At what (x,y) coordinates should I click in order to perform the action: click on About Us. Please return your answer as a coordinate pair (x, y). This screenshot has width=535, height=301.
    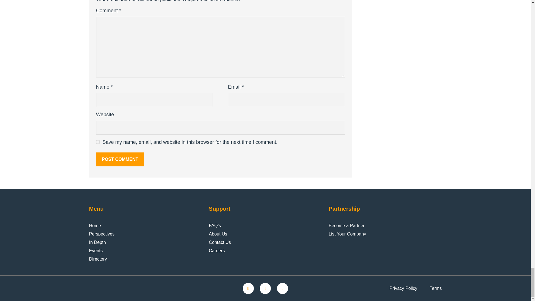
    Looking at the image, I should click on (218, 234).